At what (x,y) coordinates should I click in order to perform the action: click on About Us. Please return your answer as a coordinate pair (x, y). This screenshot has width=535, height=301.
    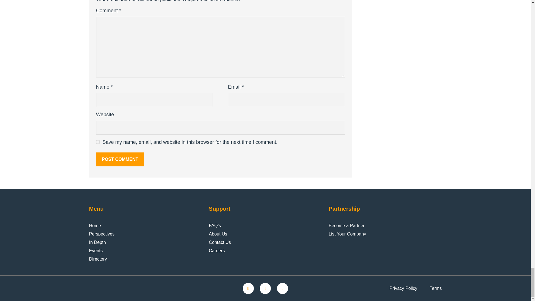
    Looking at the image, I should click on (218, 234).